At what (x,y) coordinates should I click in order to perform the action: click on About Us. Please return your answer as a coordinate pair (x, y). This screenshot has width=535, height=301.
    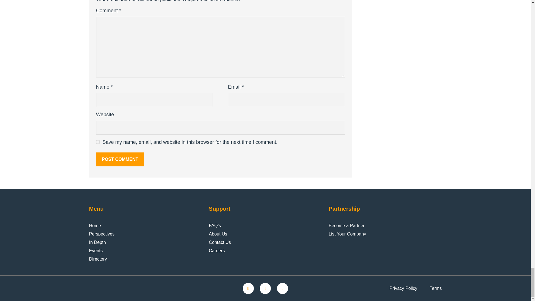
    Looking at the image, I should click on (218, 234).